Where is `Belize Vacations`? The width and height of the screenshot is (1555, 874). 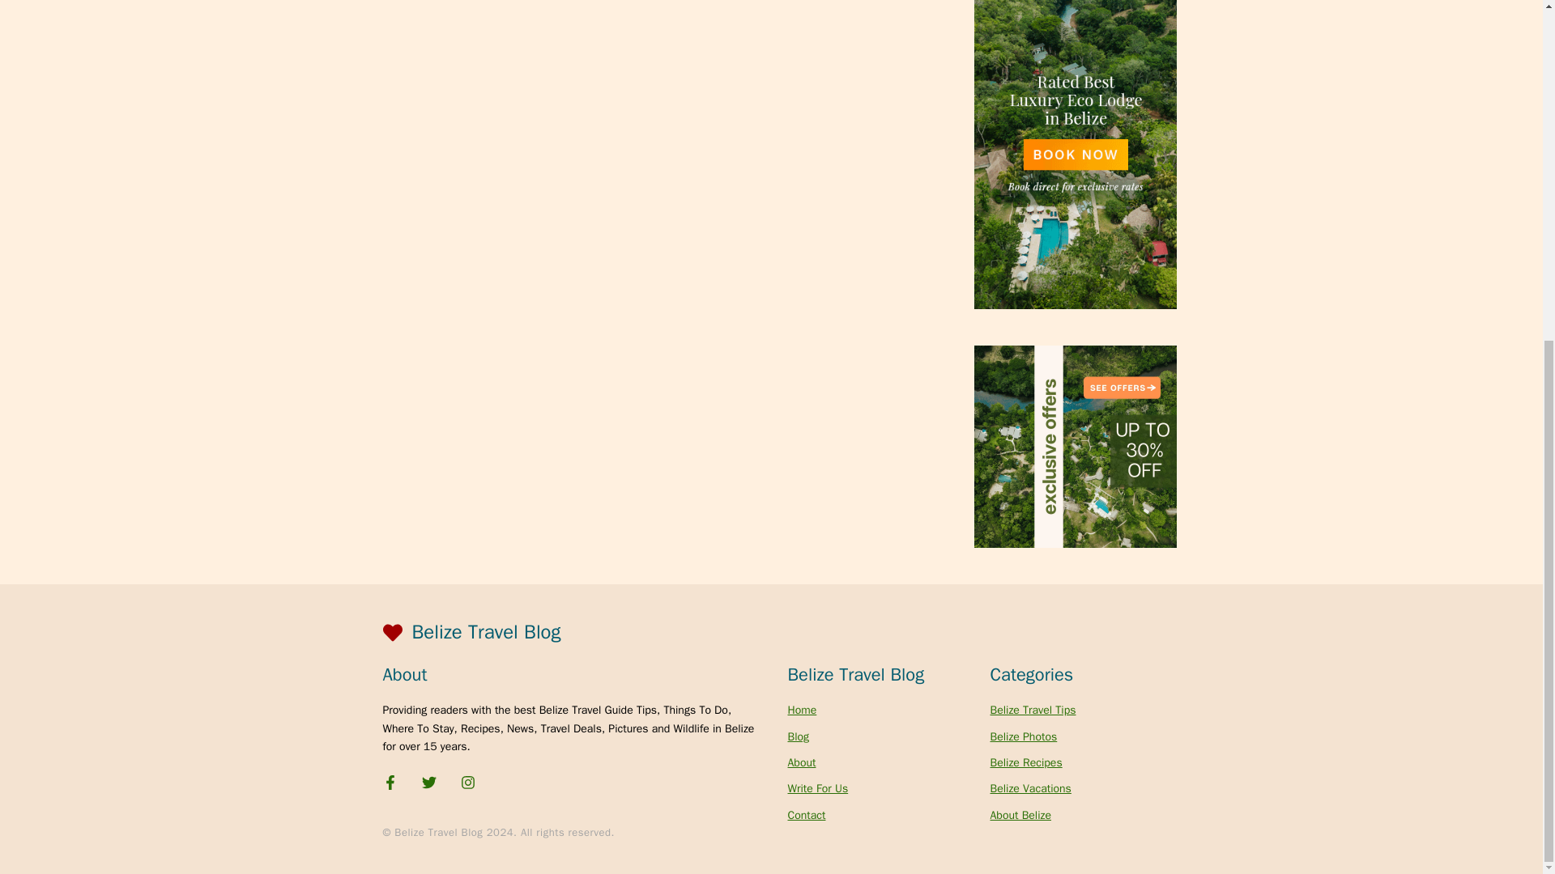 Belize Vacations is located at coordinates (1030, 788).